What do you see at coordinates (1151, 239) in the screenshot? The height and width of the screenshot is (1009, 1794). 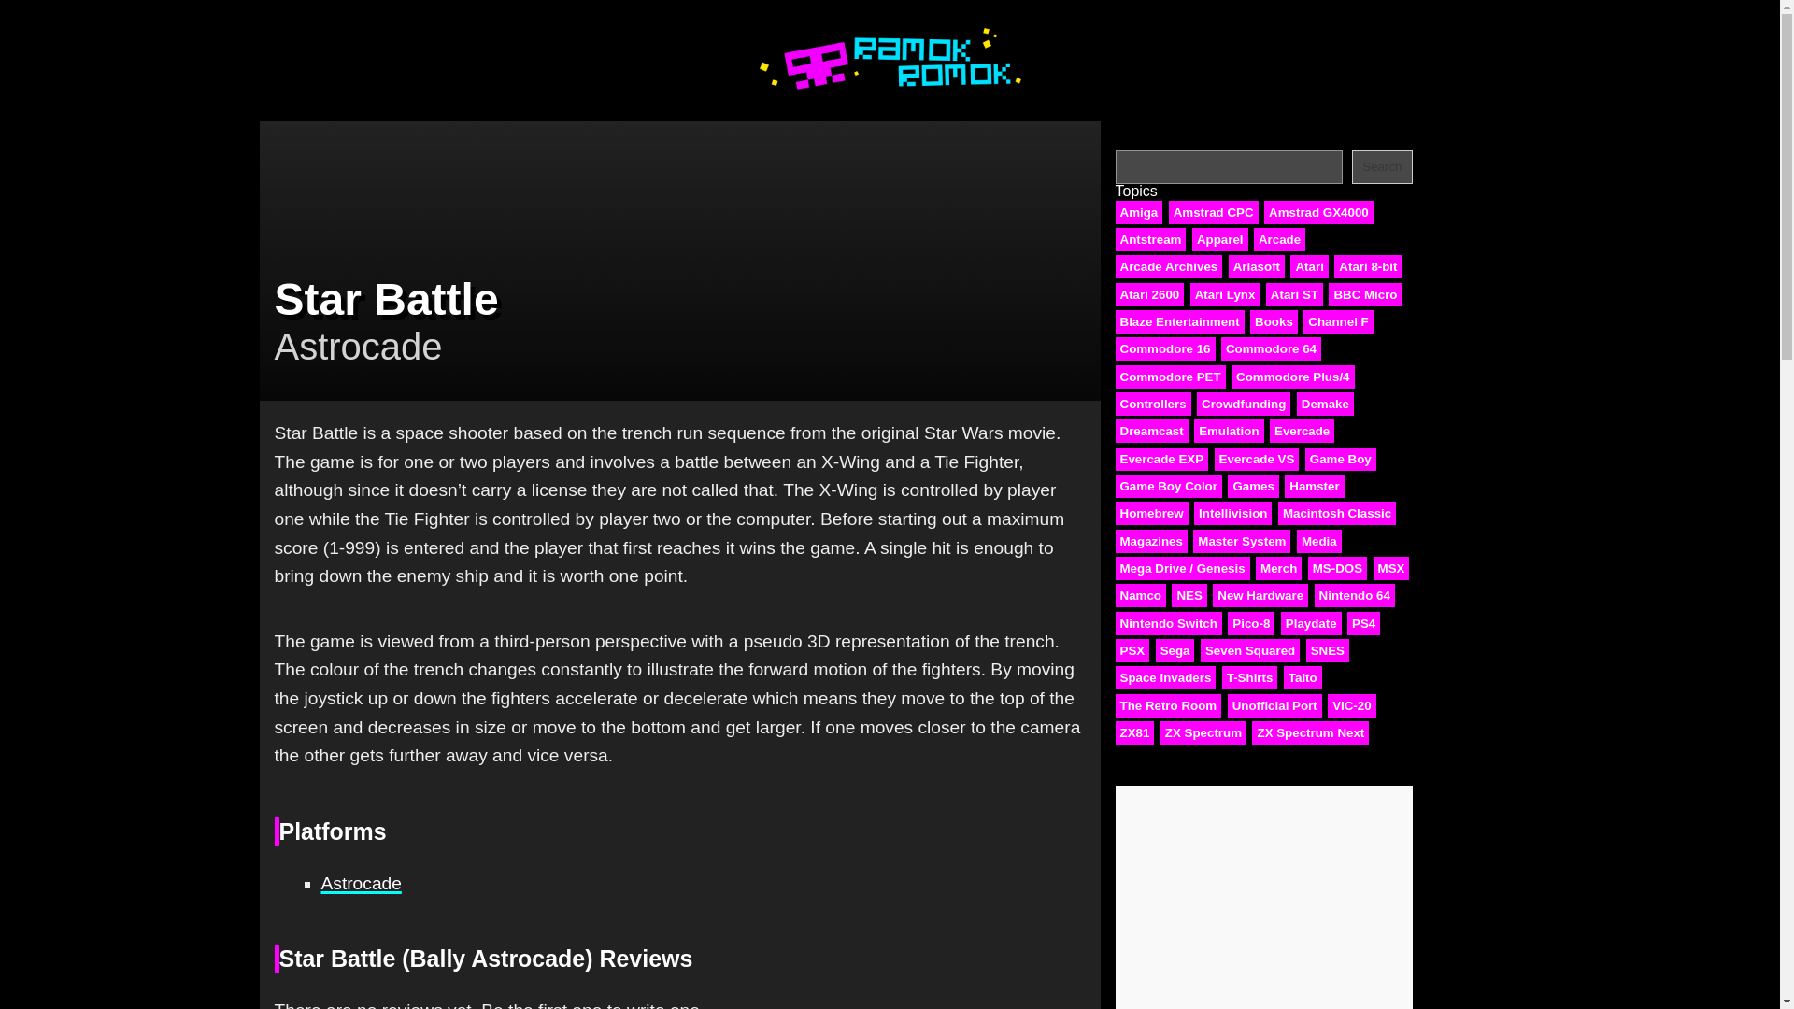 I see `Antstream` at bounding box center [1151, 239].